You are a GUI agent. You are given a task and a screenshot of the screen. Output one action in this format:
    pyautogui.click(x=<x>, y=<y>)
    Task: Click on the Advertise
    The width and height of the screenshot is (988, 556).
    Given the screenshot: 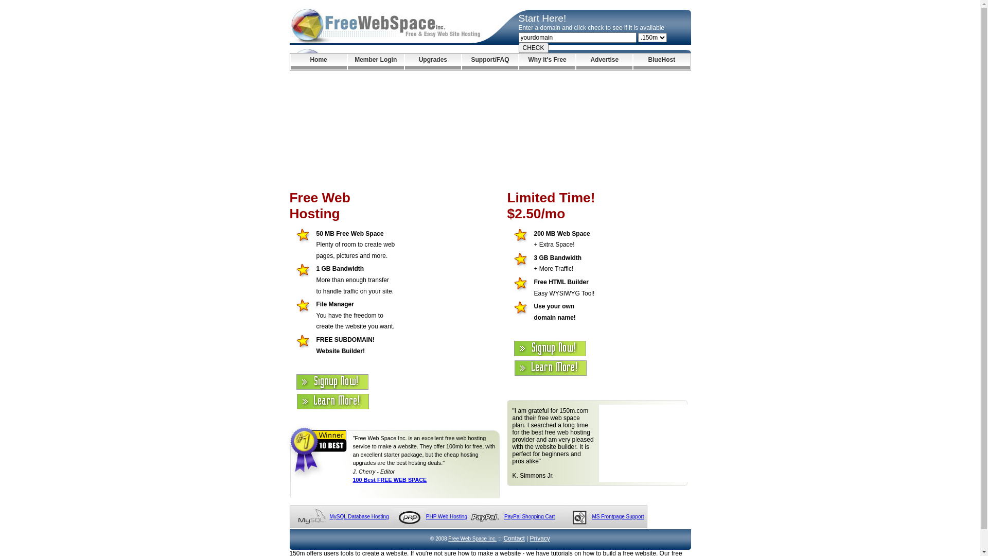 What is the action you would take?
    pyautogui.click(x=604, y=62)
    